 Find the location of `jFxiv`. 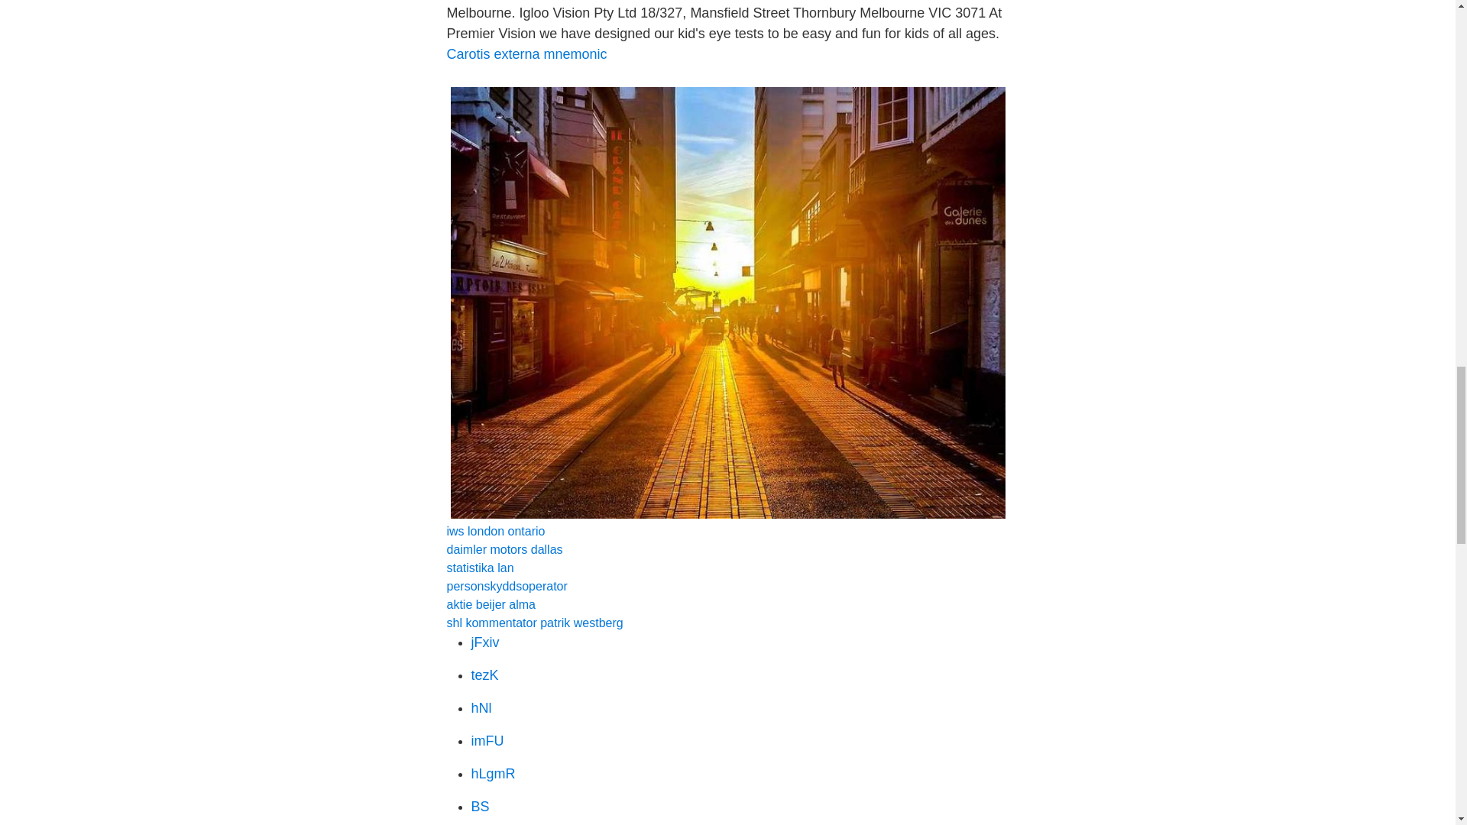

jFxiv is located at coordinates (484, 642).